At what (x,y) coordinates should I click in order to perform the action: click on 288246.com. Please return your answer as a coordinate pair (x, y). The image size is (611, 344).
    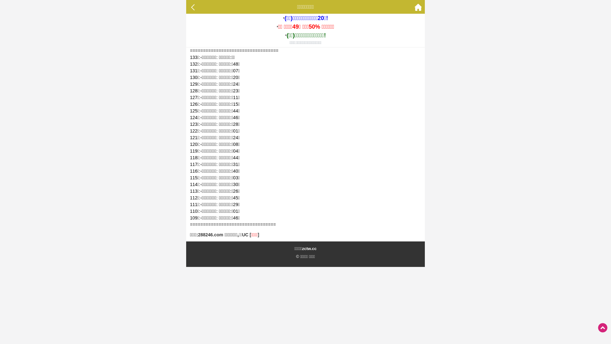
    Looking at the image, I should click on (211, 235).